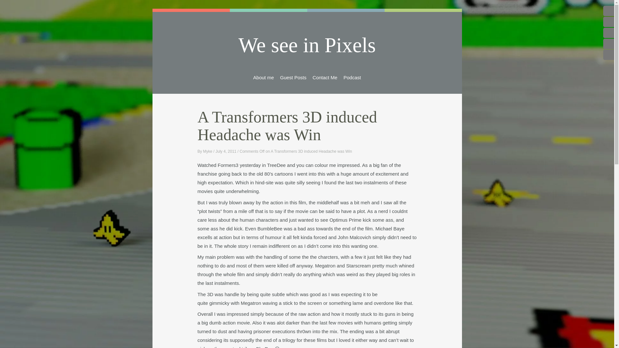 The image size is (619, 348). What do you see at coordinates (307, 45) in the screenshot?
I see `Go to Home` at bounding box center [307, 45].